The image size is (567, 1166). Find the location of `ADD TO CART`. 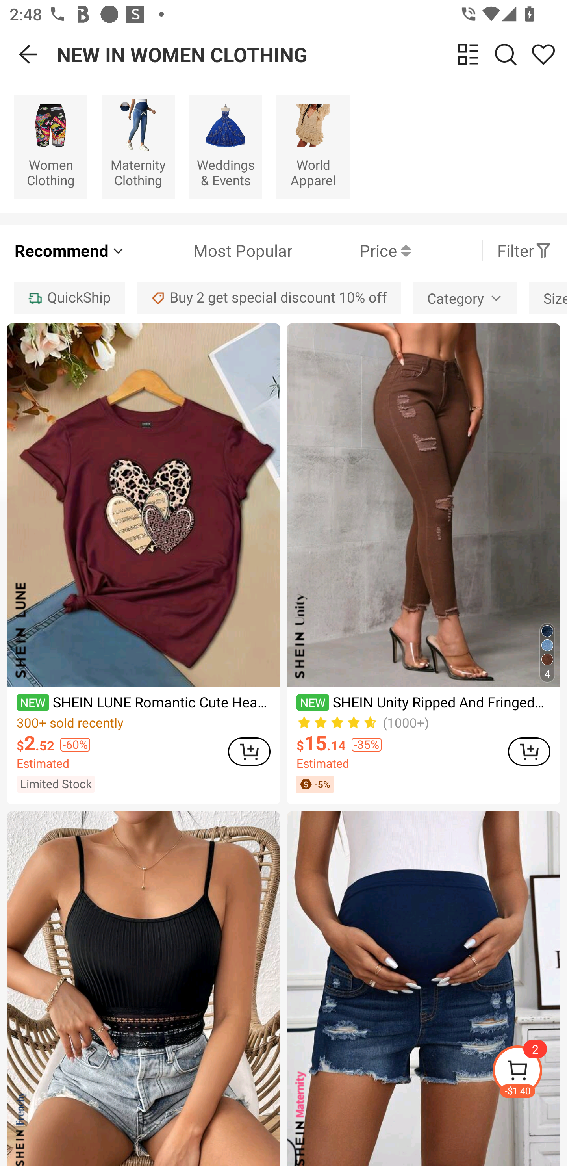

ADD TO CART is located at coordinates (529, 751).